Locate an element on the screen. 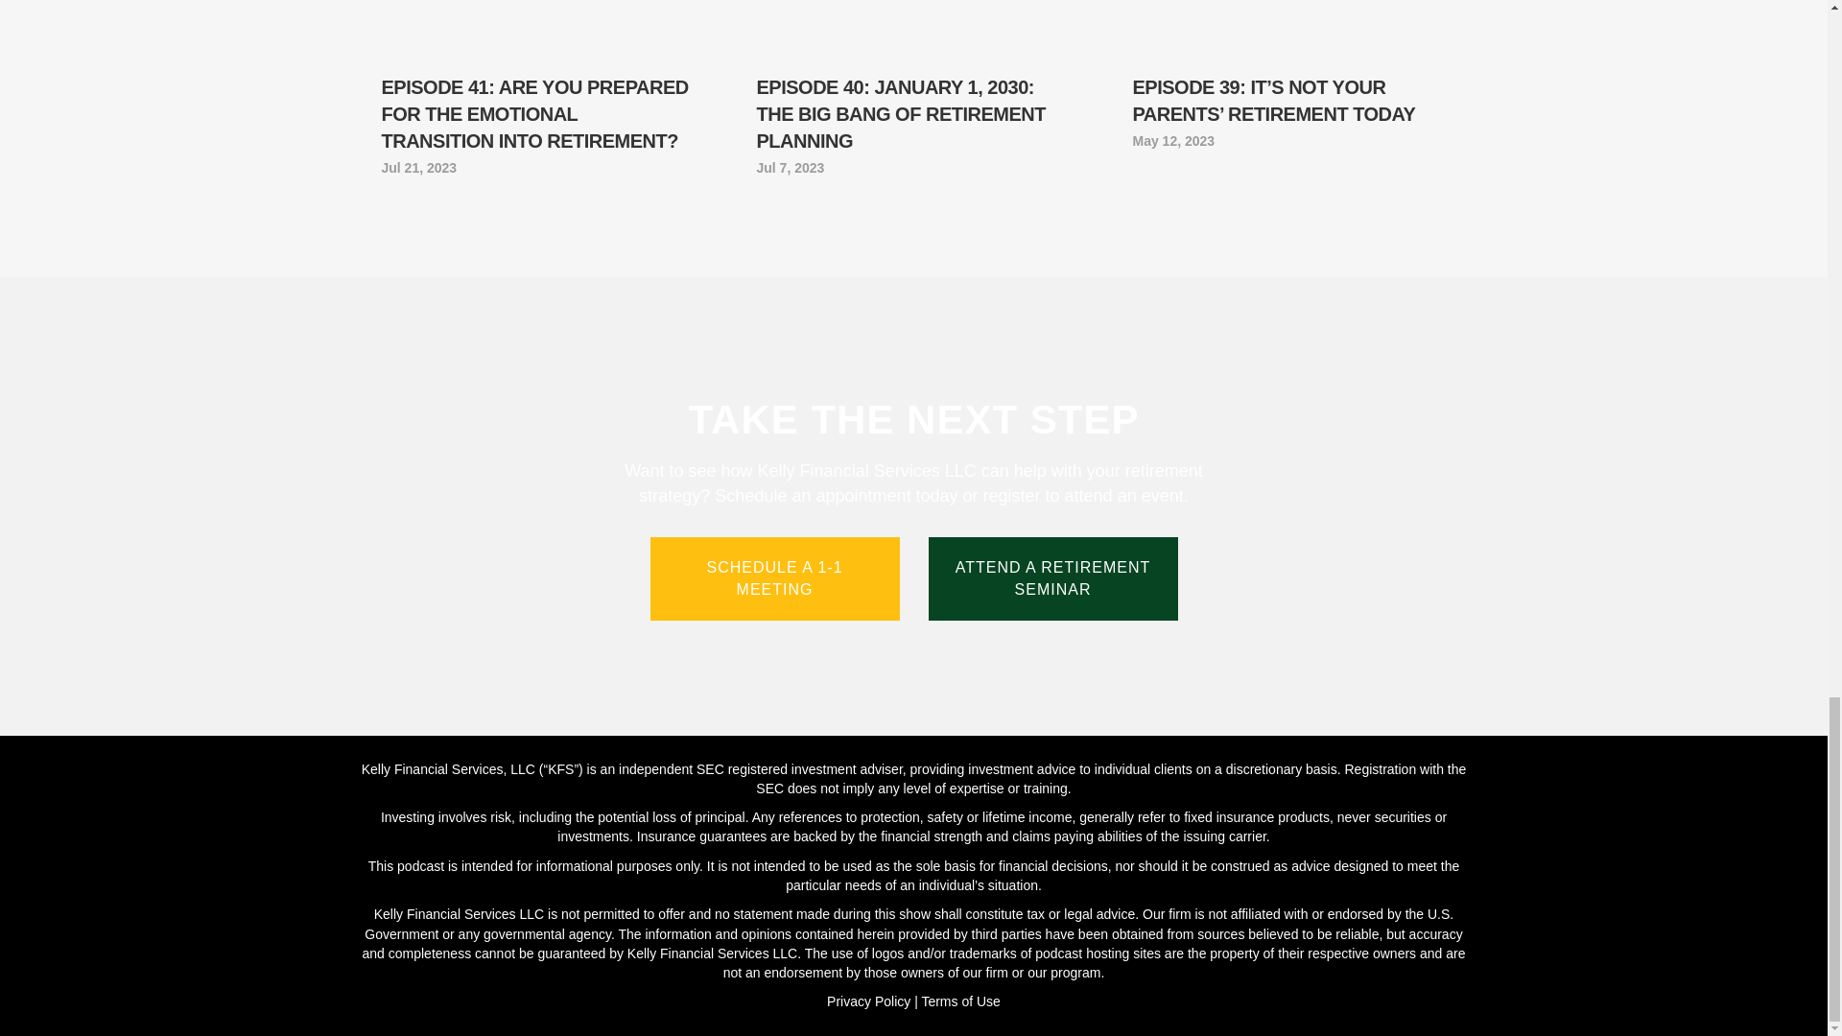  SCHEDULE A 1-1 MEETING is located at coordinates (775, 577).